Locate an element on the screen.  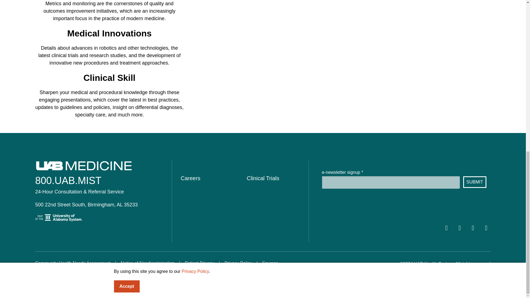
Health Podcast Player is located at coordinates (342, 7).